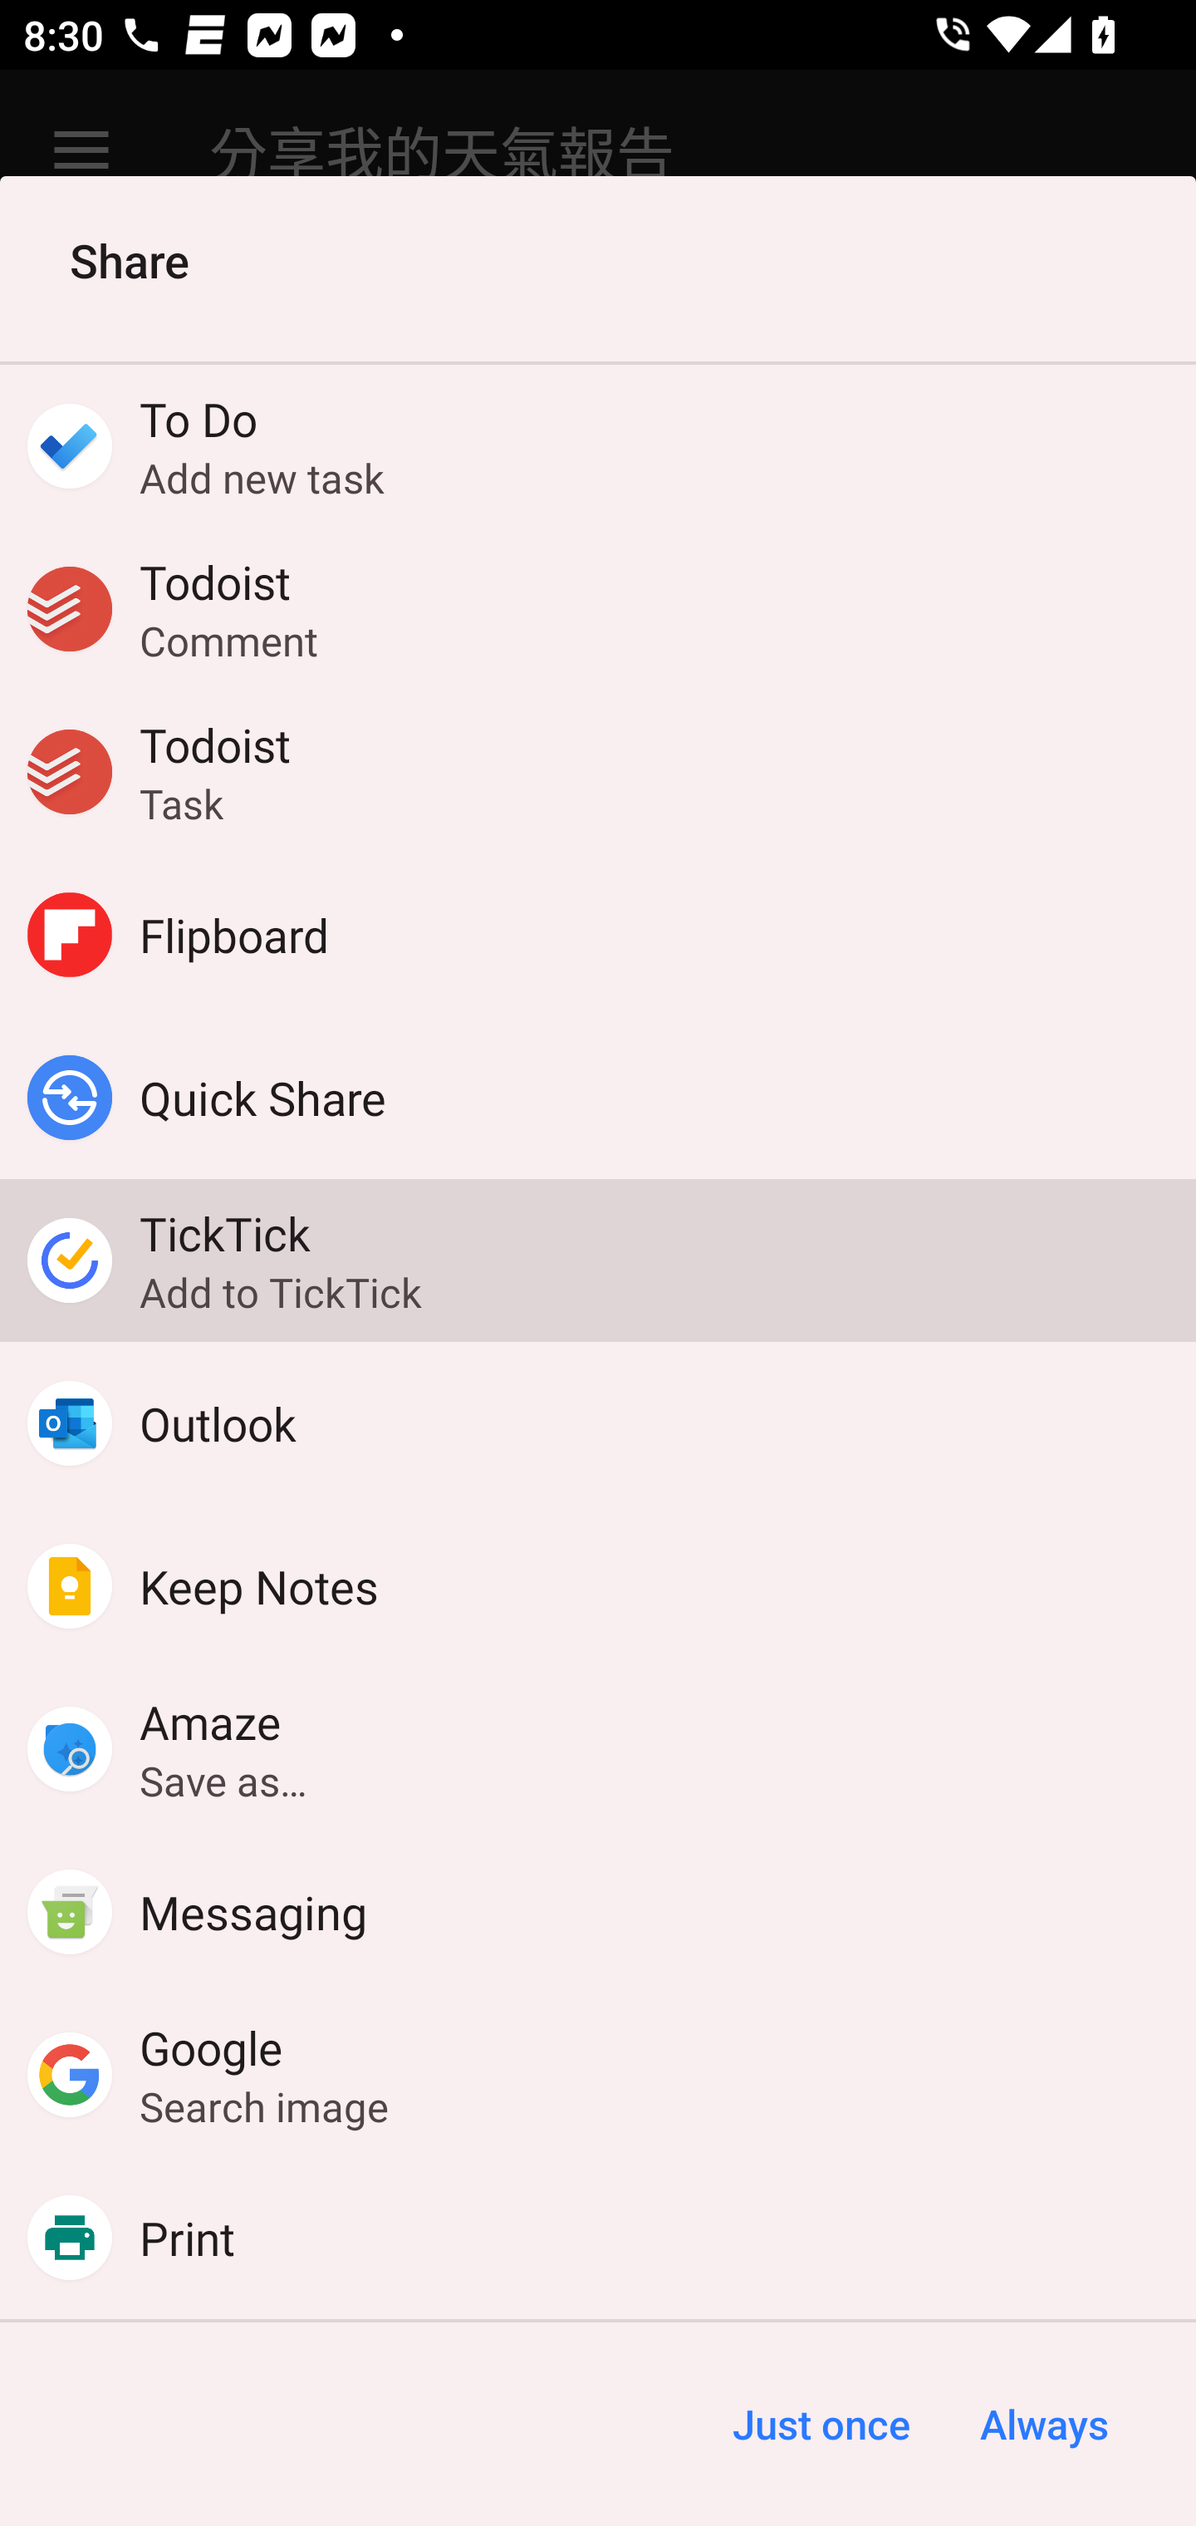 The image size is (1196, 2526). Describe the element at coordinates (598, 934) in the screenshot. I see `Flipboard` at that location.